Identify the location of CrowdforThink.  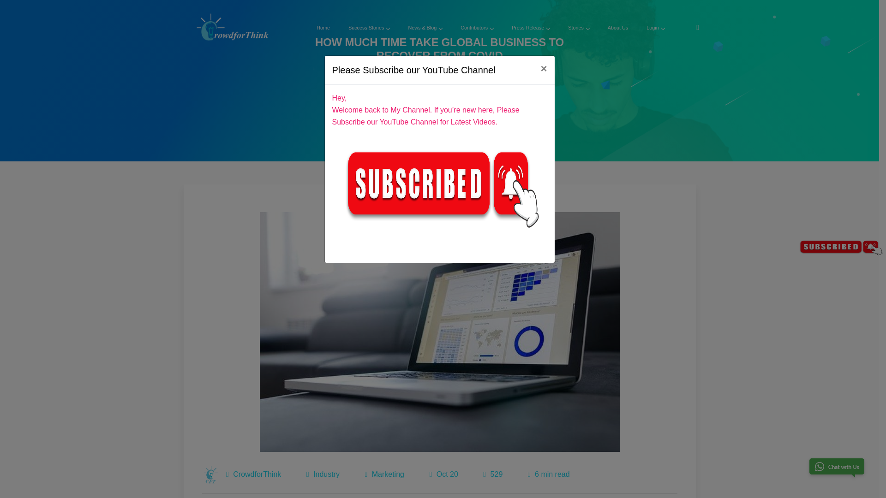
(211, 474).